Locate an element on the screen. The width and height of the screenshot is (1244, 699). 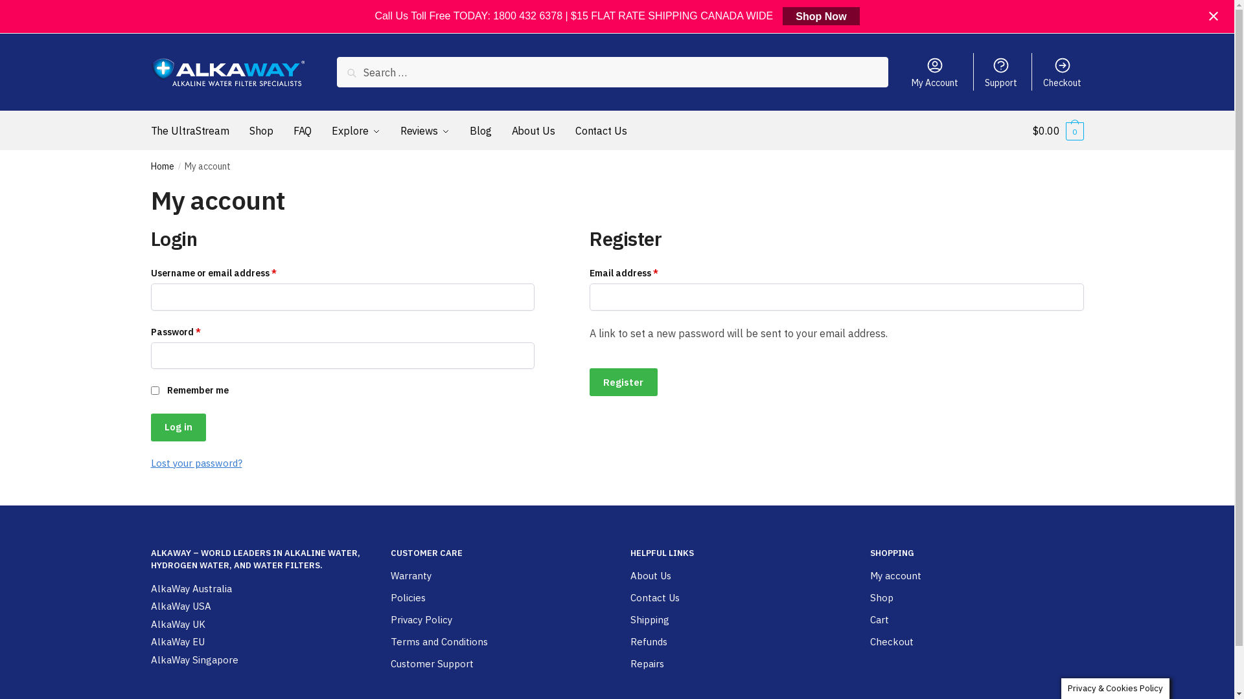
Shipping is located at coordinates (649, 620).